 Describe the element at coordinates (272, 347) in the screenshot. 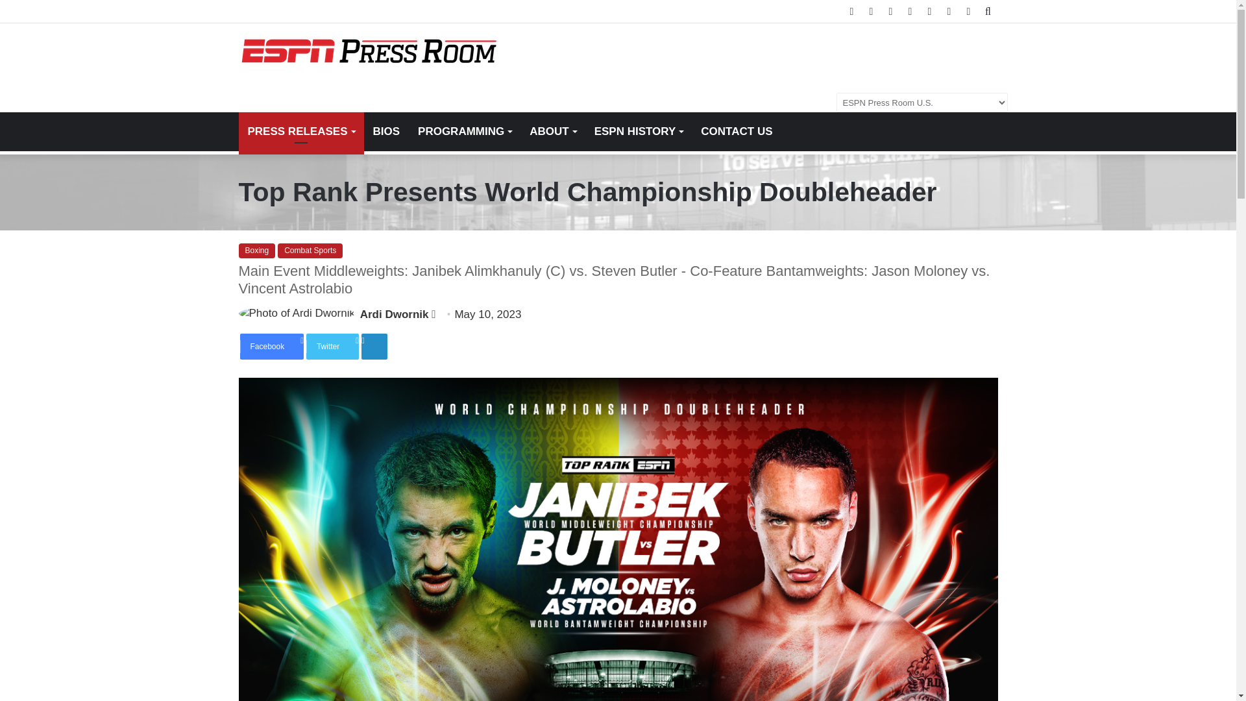

I see `Facebook` at that location.